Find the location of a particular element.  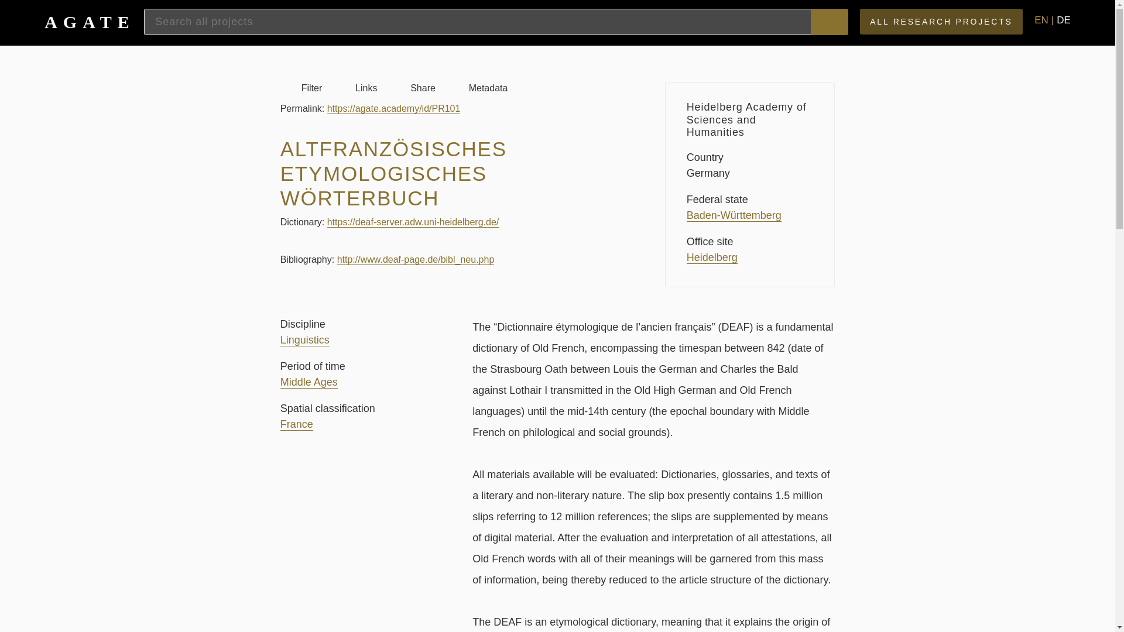

Metadata is located at coordinates (478, 88).